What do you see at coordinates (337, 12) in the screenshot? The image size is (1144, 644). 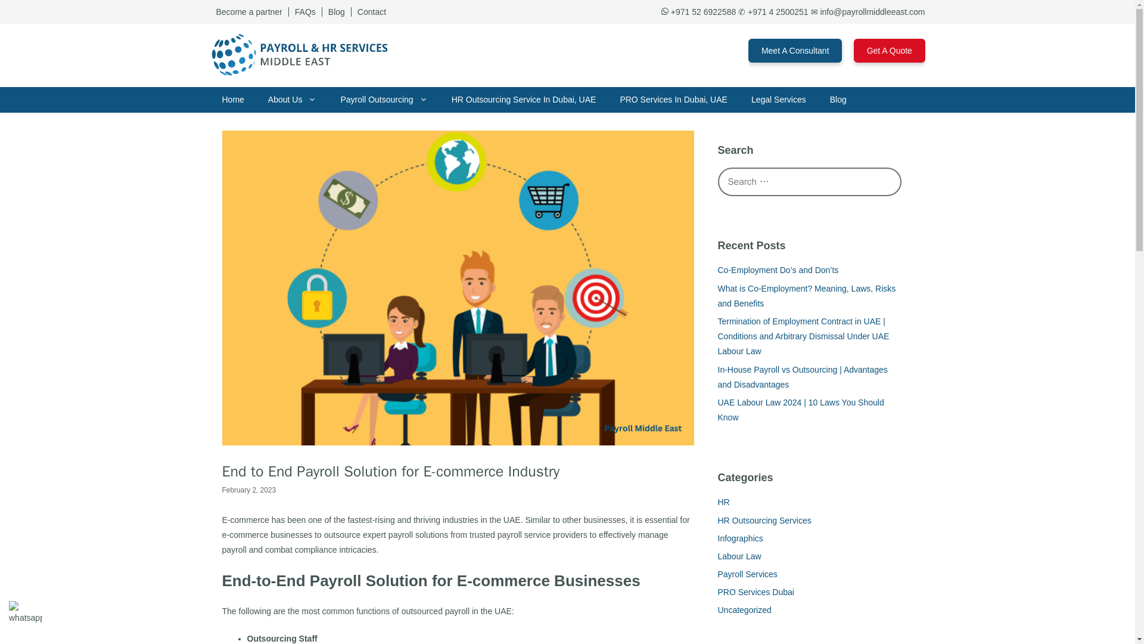 I see `Blog` at bounding box center [337, 12].